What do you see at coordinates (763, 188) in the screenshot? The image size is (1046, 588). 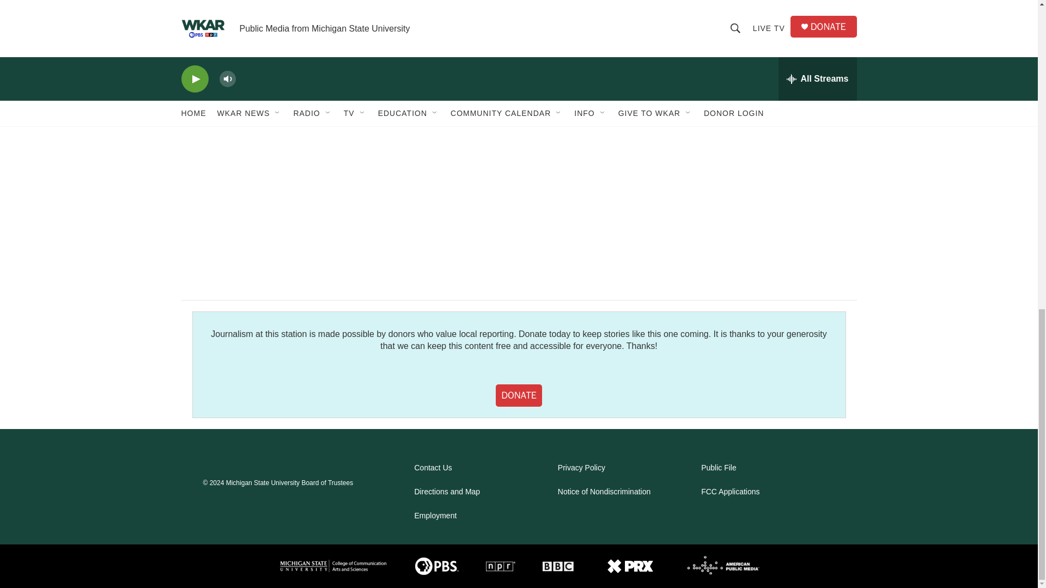 I see `3rd party ad content` at bounding box center [763, 188].